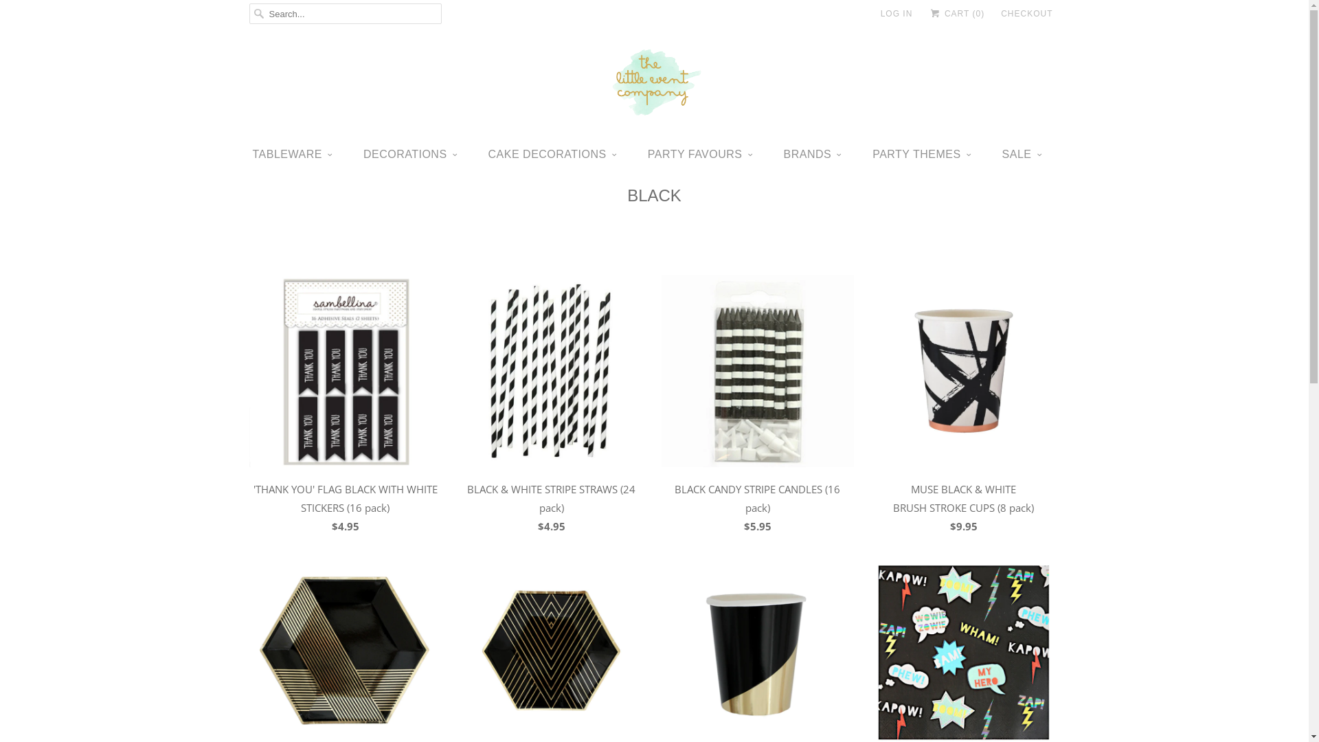 This screenshot has height=742, width=1319. What do you see at coordinates (757, 408) in the screenshot?
I see `BLACK CANDY STRIPE CANDLES (16 pack)
$5.95` at bounding box center [757, 408].